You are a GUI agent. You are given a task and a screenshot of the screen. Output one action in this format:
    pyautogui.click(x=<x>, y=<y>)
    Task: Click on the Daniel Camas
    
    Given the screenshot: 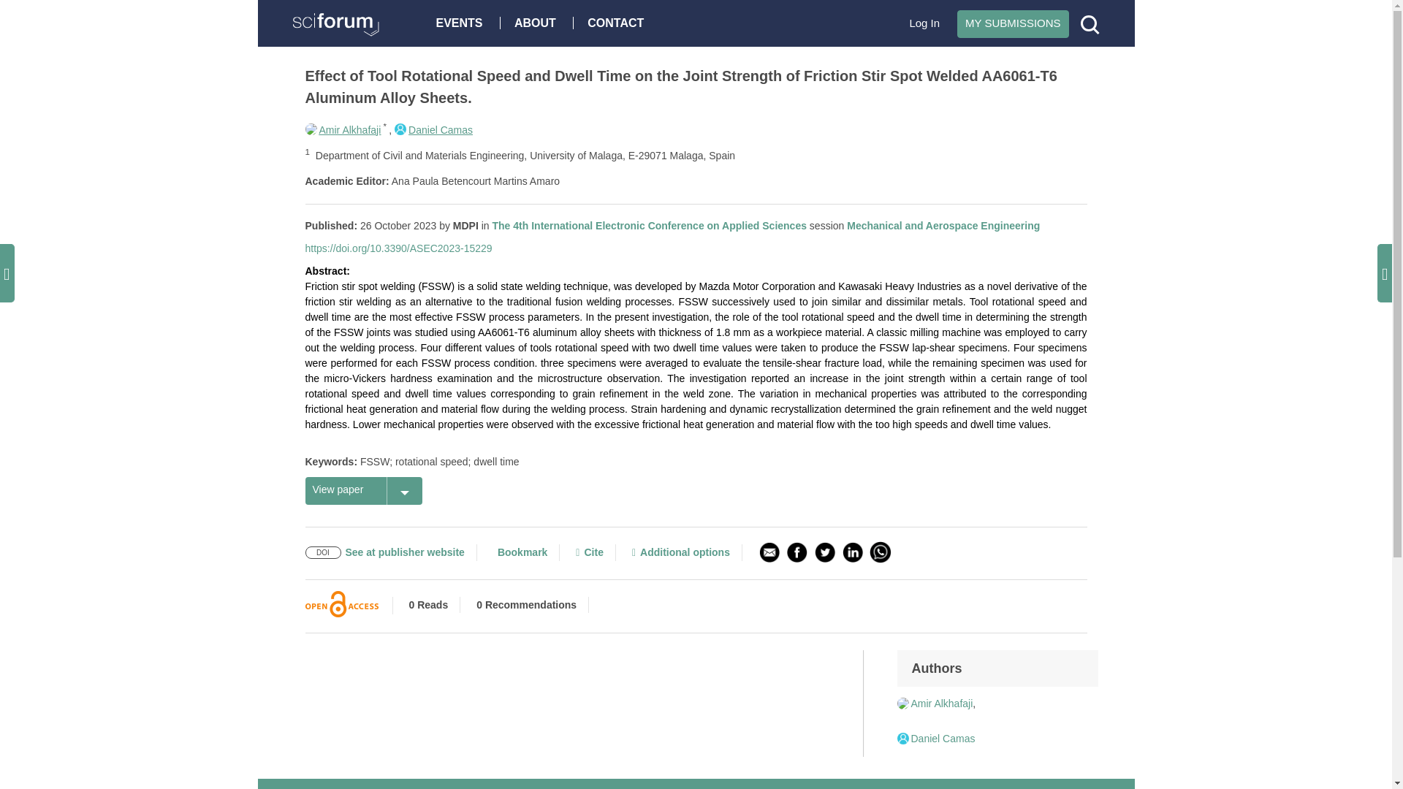 What is the action you would take?
    pyautogui.click(x=433, y=129)
    